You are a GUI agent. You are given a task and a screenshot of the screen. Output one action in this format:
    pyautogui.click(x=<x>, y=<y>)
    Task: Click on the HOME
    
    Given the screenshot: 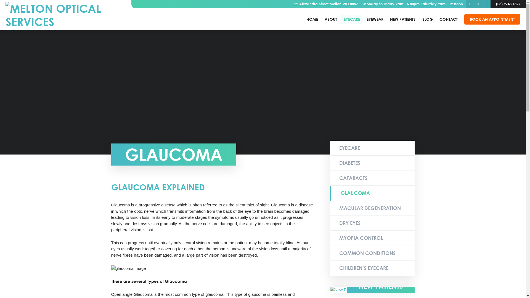 What is the action you would take?
    pyautogui.click(x=312, y=19)
    